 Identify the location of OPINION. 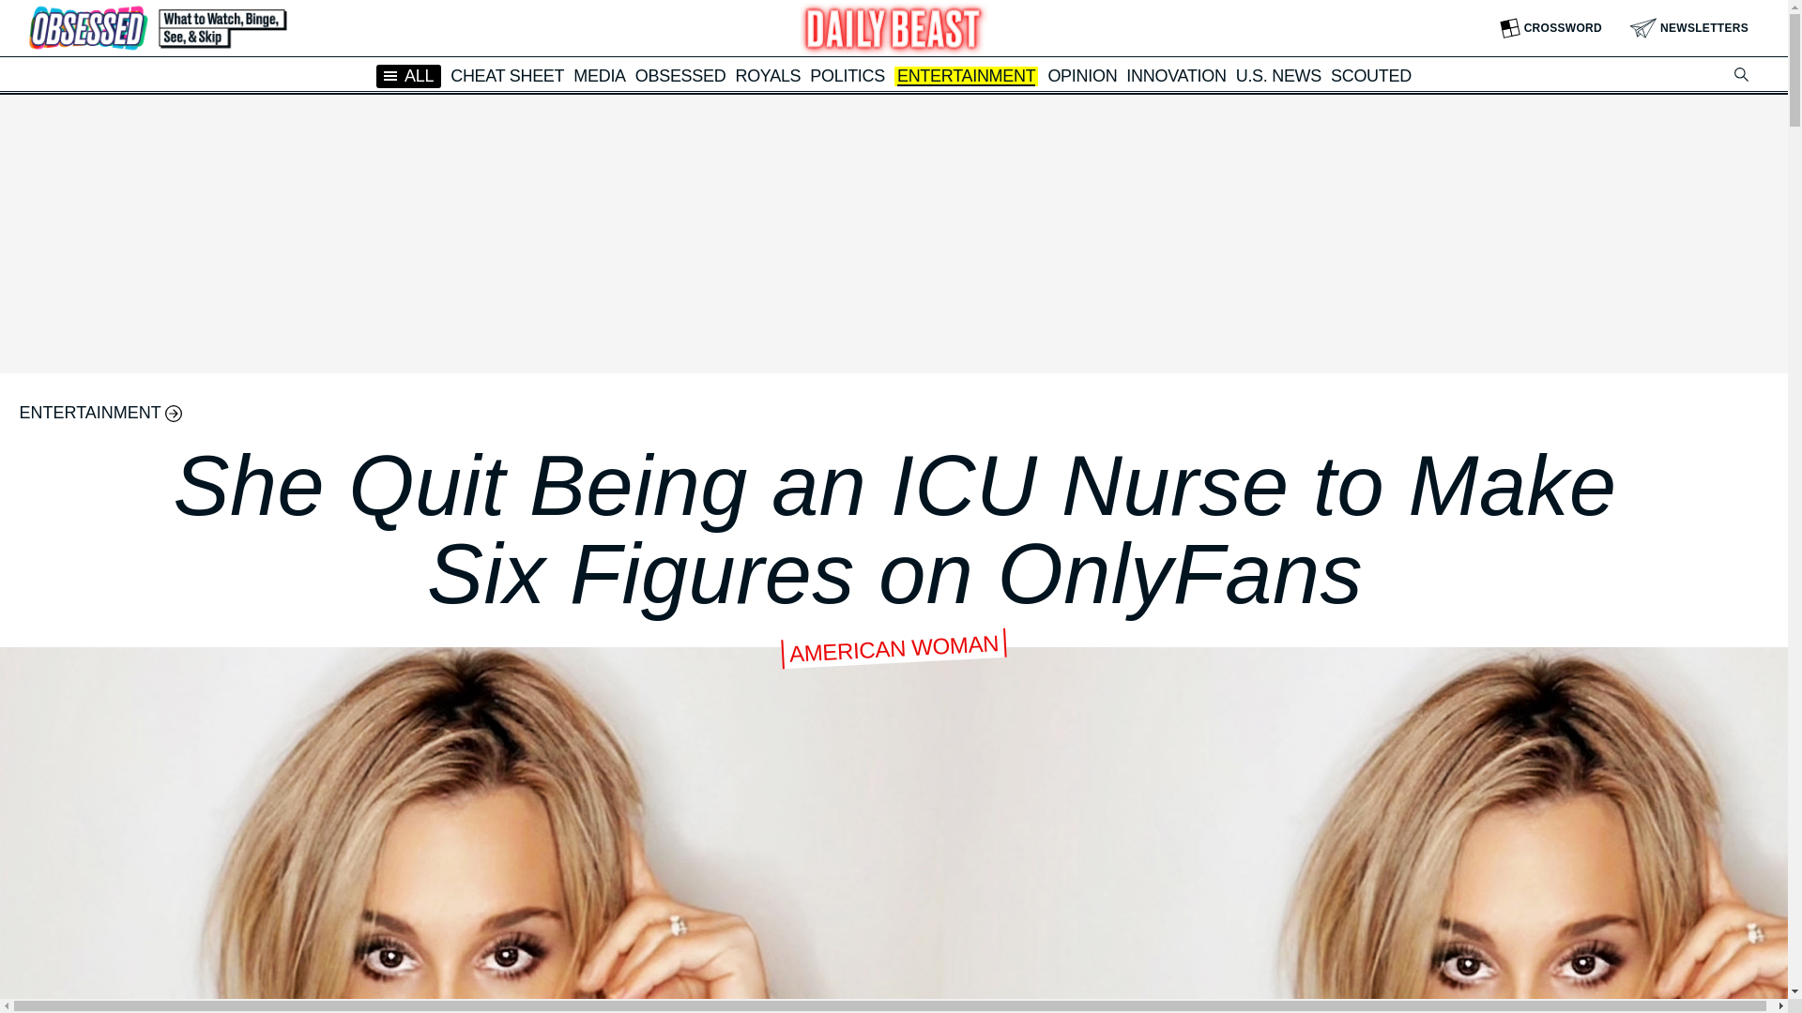
(1081, 75).